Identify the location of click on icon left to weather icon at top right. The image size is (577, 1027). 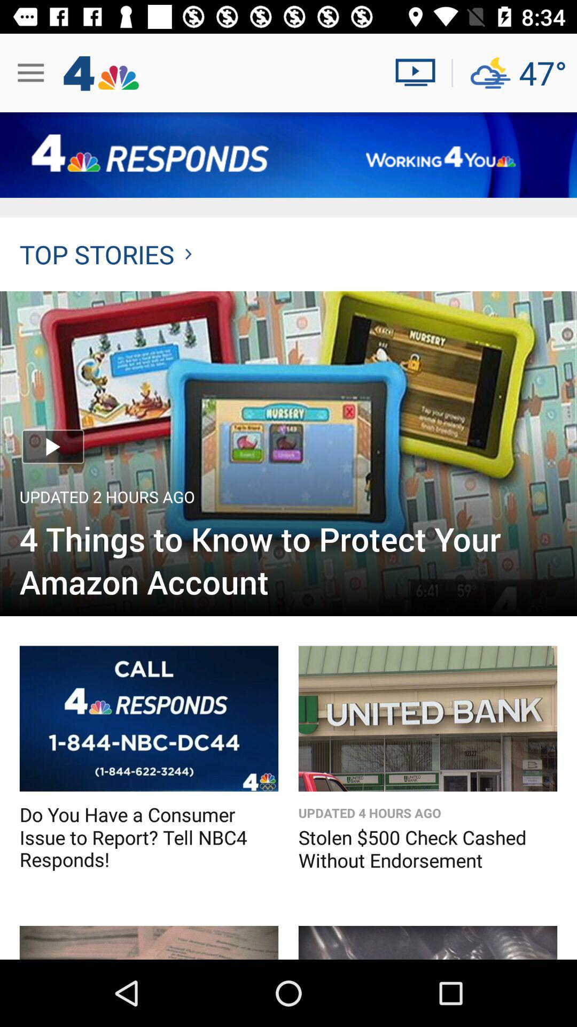
(419, 73).